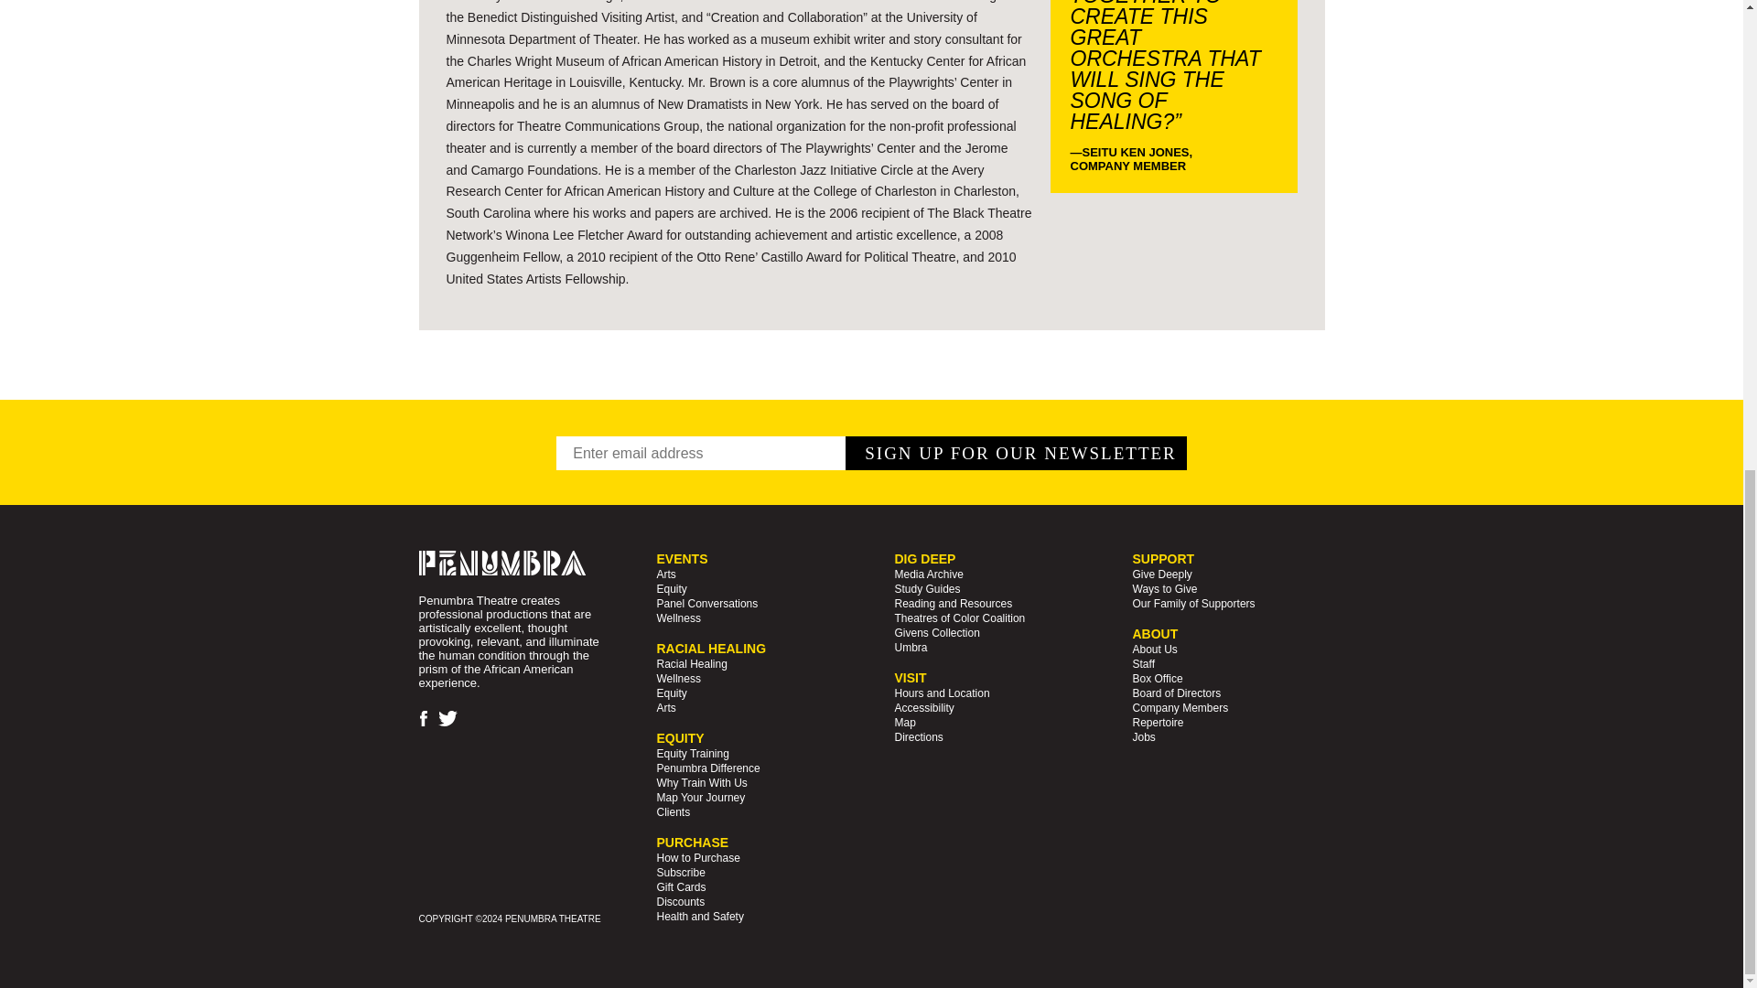 Image resolution: width=1757 pixels, height=988 pixels. I want to click on Equity, so click(672, 589).